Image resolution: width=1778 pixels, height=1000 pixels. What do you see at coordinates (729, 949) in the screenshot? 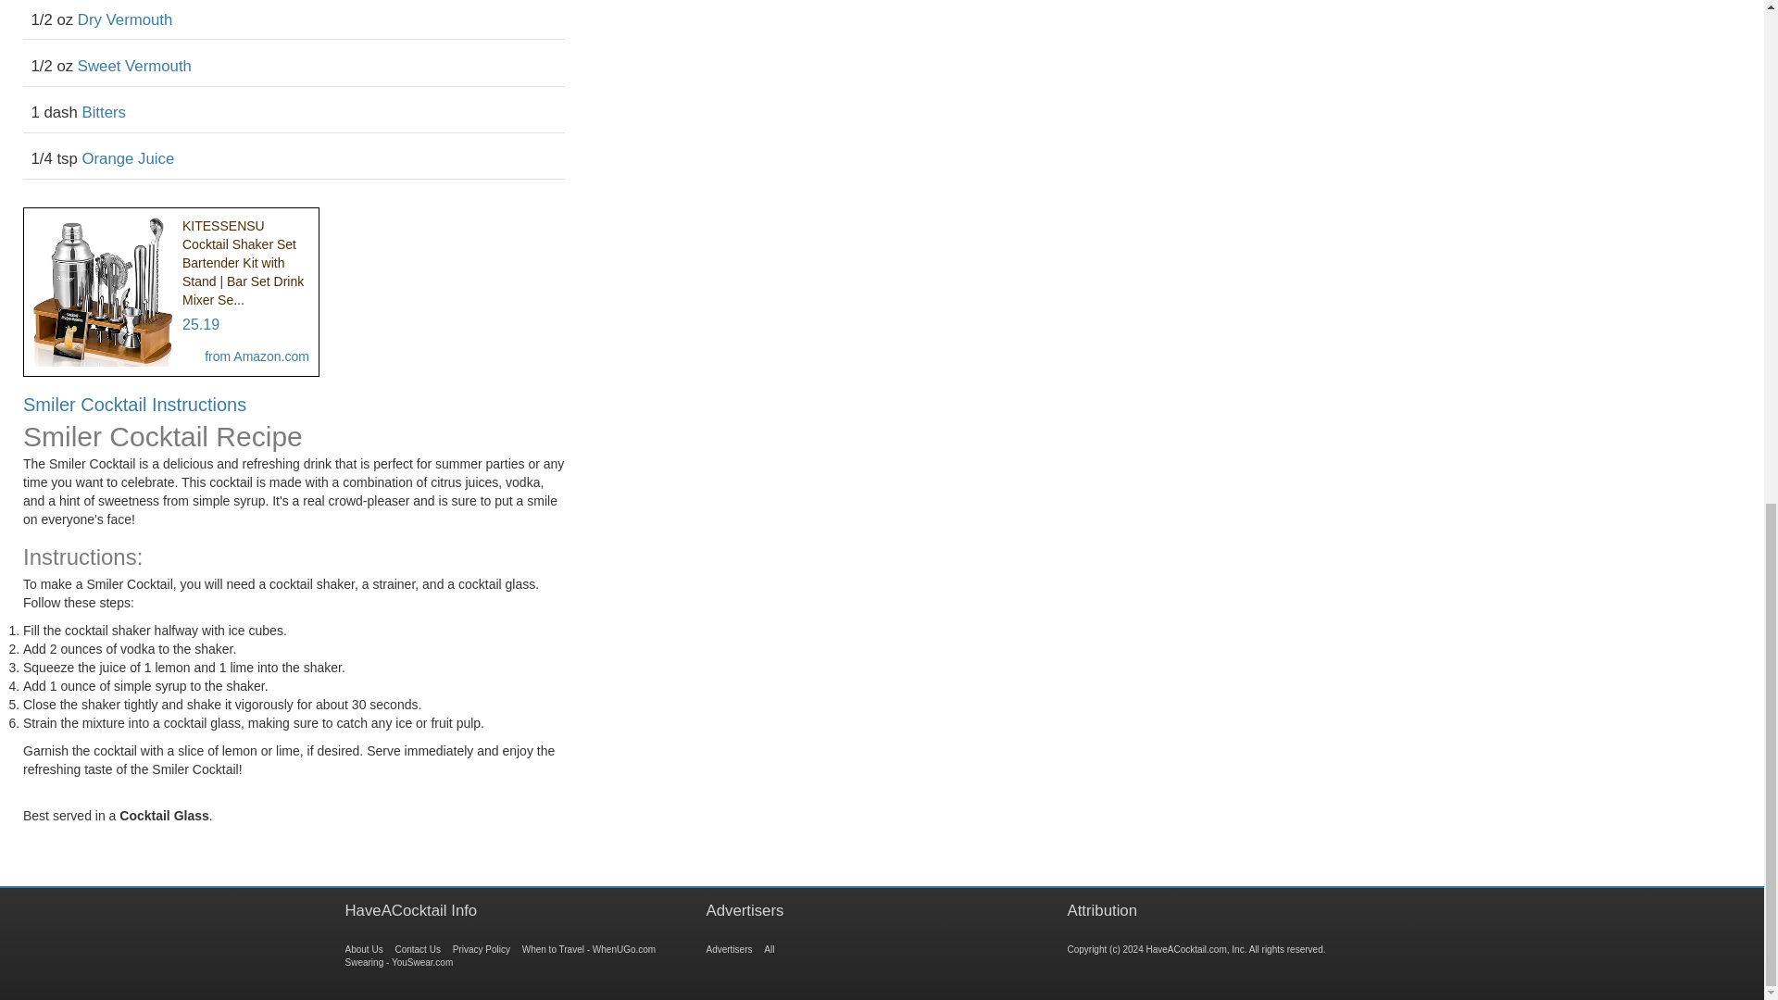
I see `Advertisers` at bounding box center [729, 949].